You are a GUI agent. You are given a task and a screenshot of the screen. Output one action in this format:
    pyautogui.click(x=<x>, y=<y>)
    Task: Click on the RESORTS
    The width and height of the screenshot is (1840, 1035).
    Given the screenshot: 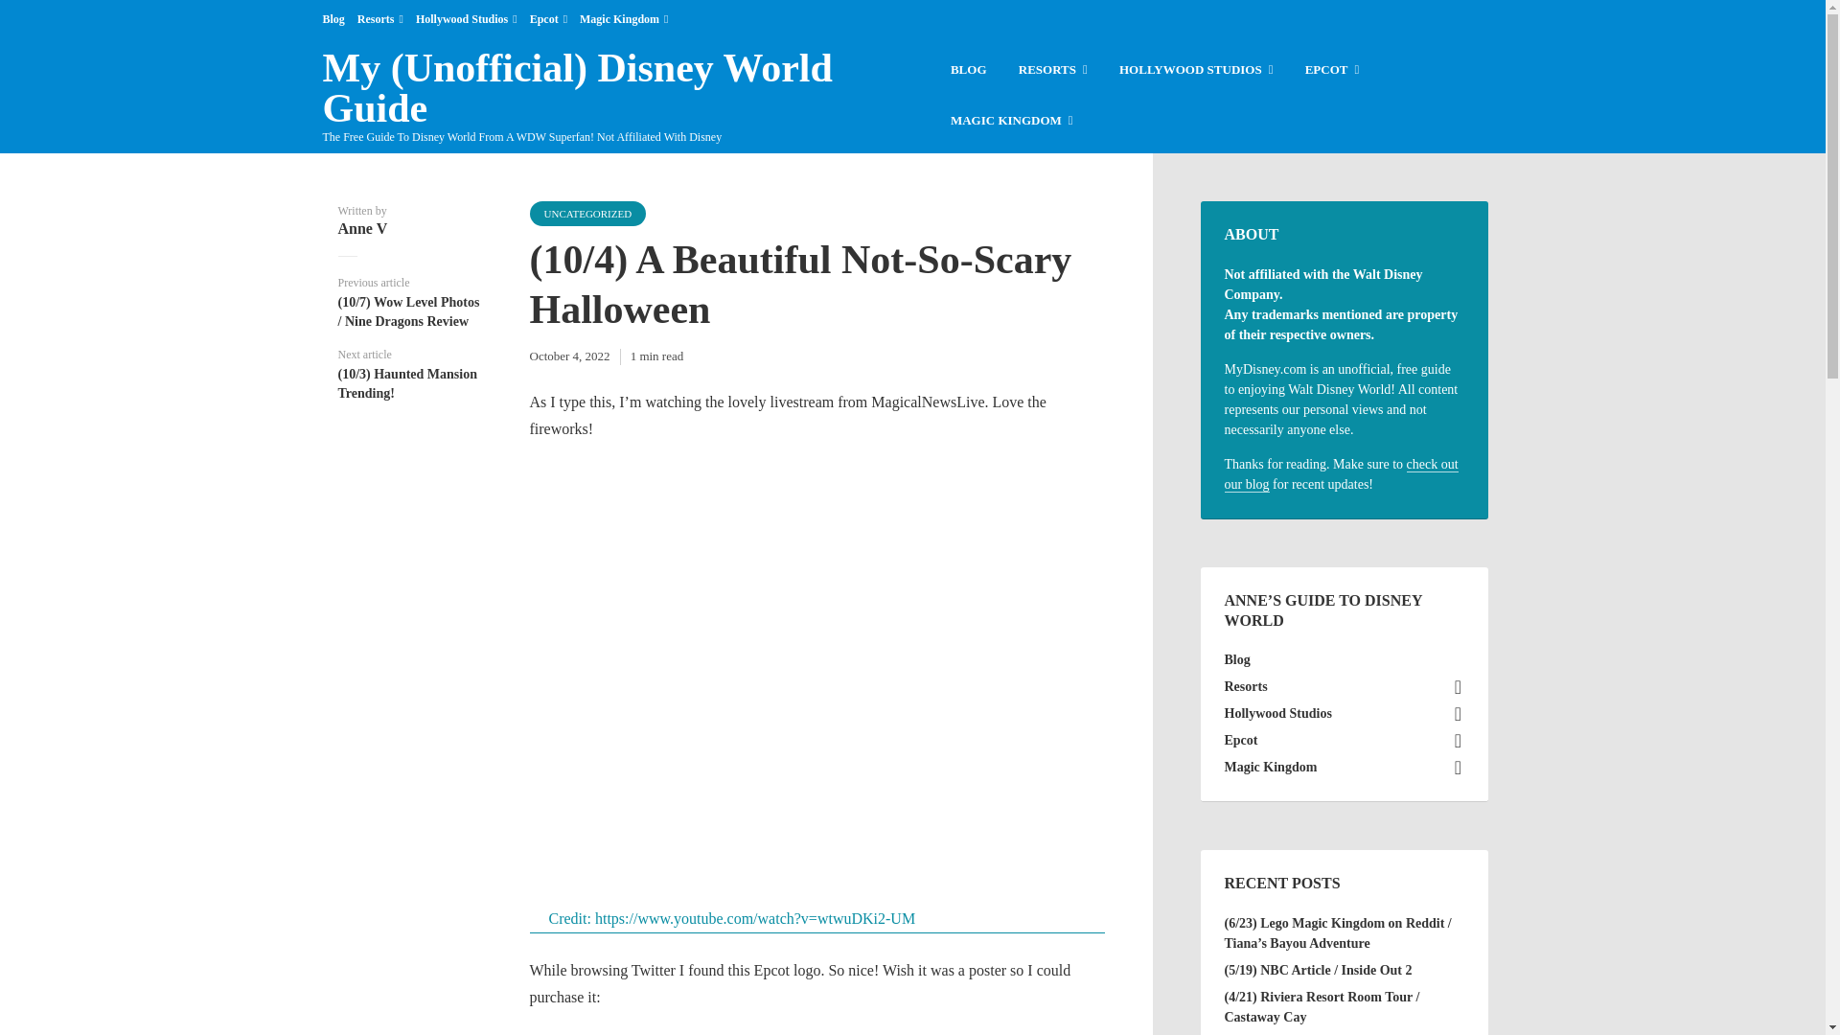 What is the action you would take?
    pyautogui.click(x=1052, y=71)
    